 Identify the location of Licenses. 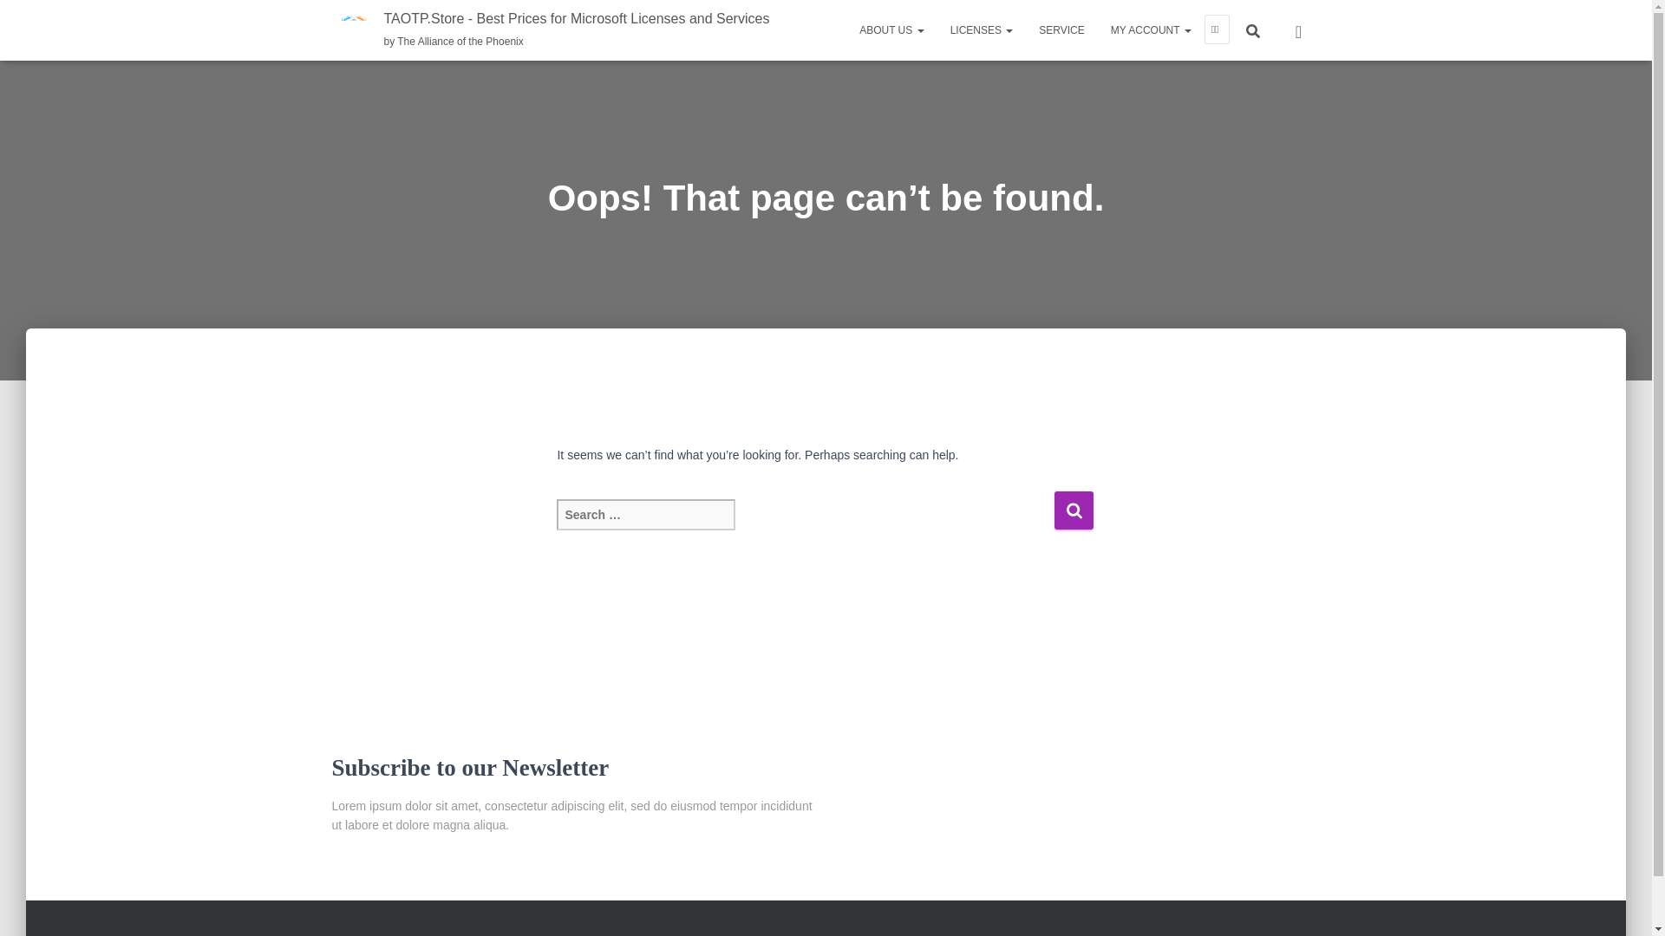
(982, 29).